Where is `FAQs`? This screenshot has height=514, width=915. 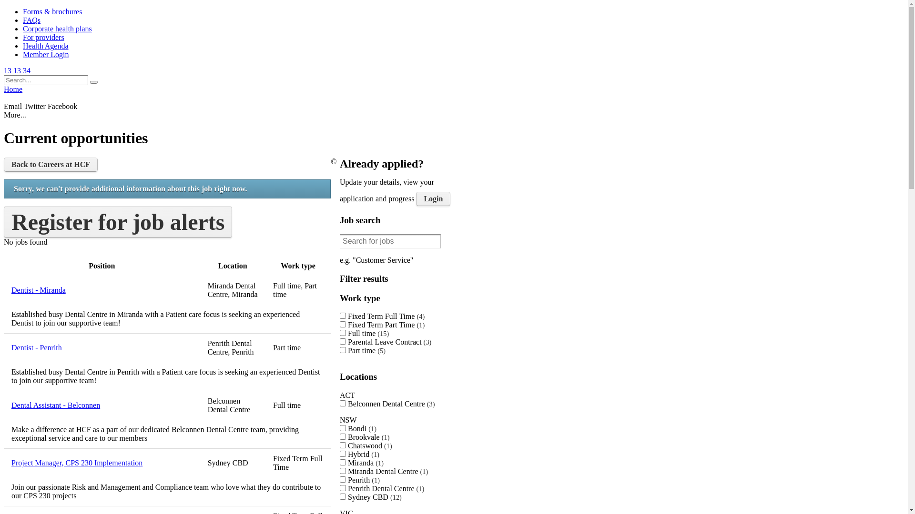 FAQs is located at coordinates (31, 20).